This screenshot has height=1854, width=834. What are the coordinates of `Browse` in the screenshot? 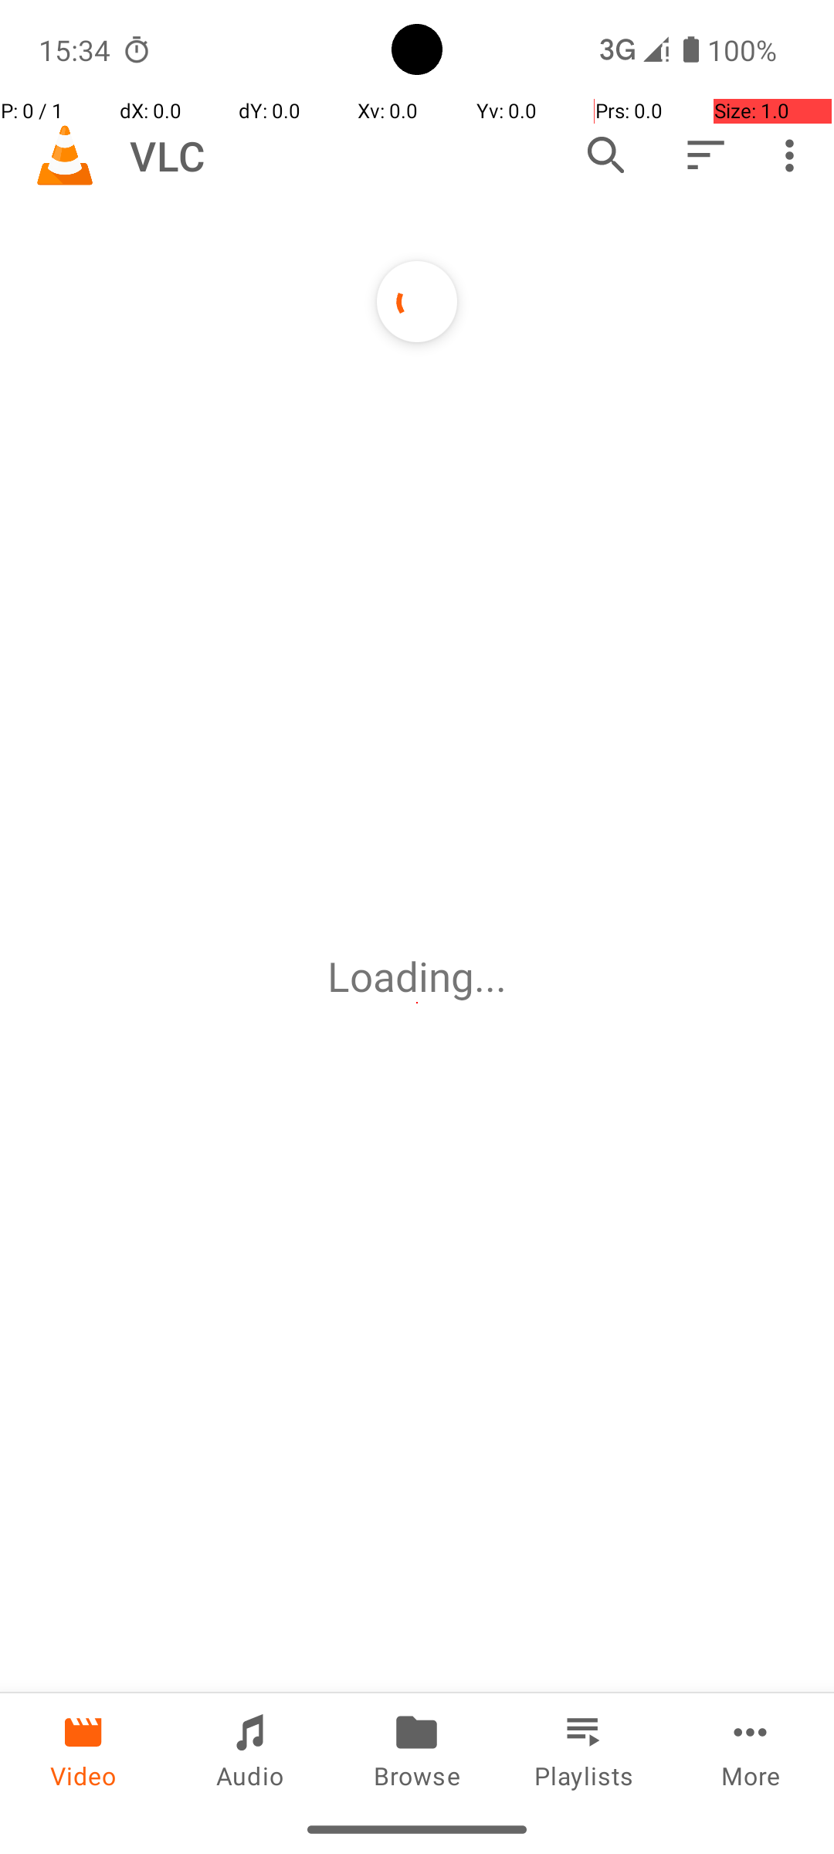 It's located at (417, 1749).